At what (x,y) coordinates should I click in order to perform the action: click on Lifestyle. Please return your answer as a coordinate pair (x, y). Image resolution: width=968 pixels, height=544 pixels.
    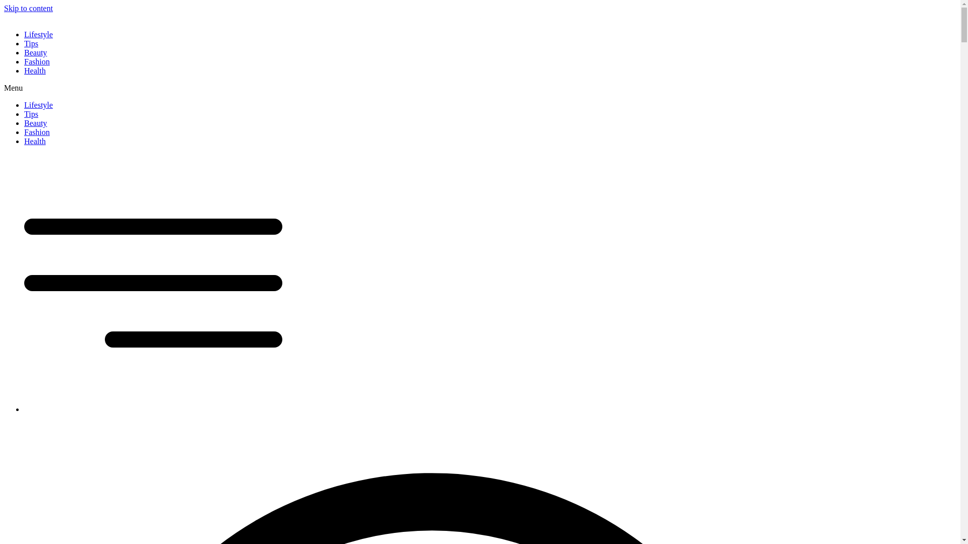
    Looking at the image, I should click on (38, 34).